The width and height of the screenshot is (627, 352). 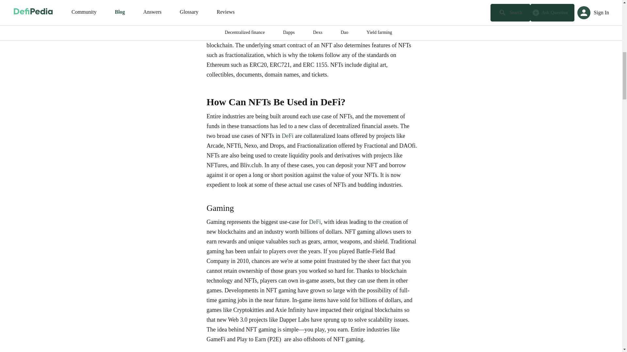 I want to click on DeFi, so click(x=287, y=136).